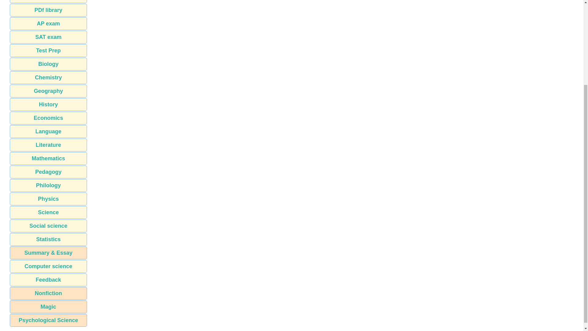 Image resolution: width=588 pixels, height=331 pixels. What do you see at coordinates (48, 226) in the screenshot?
I see `Social science` at bounding box center [48, 226].